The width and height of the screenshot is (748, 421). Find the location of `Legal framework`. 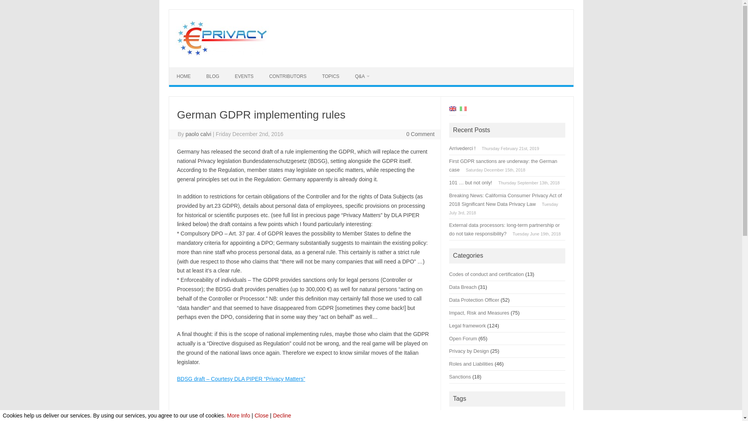

Legal framework is located at coordinates (467, 326).